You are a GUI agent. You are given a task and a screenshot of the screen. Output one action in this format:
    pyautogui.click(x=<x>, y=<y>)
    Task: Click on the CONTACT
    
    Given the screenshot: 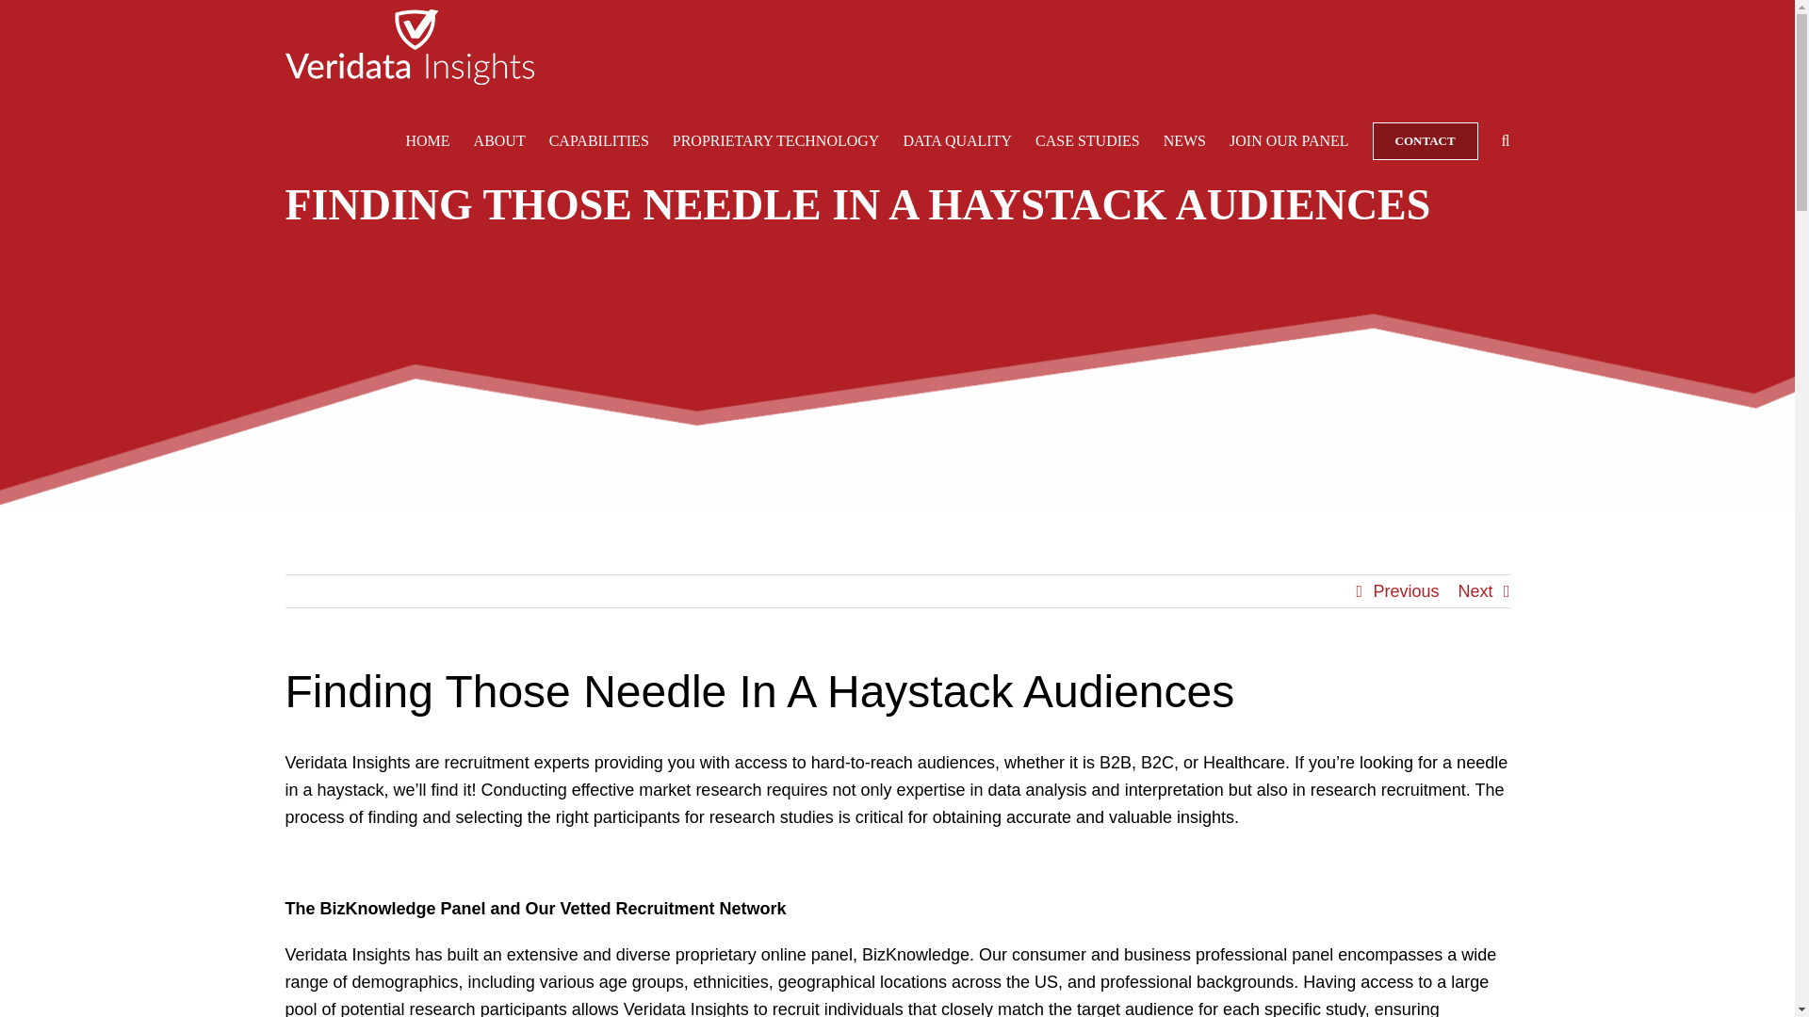 What is the action you would take?
    pyautogui.click(x=1425, y=141)
    